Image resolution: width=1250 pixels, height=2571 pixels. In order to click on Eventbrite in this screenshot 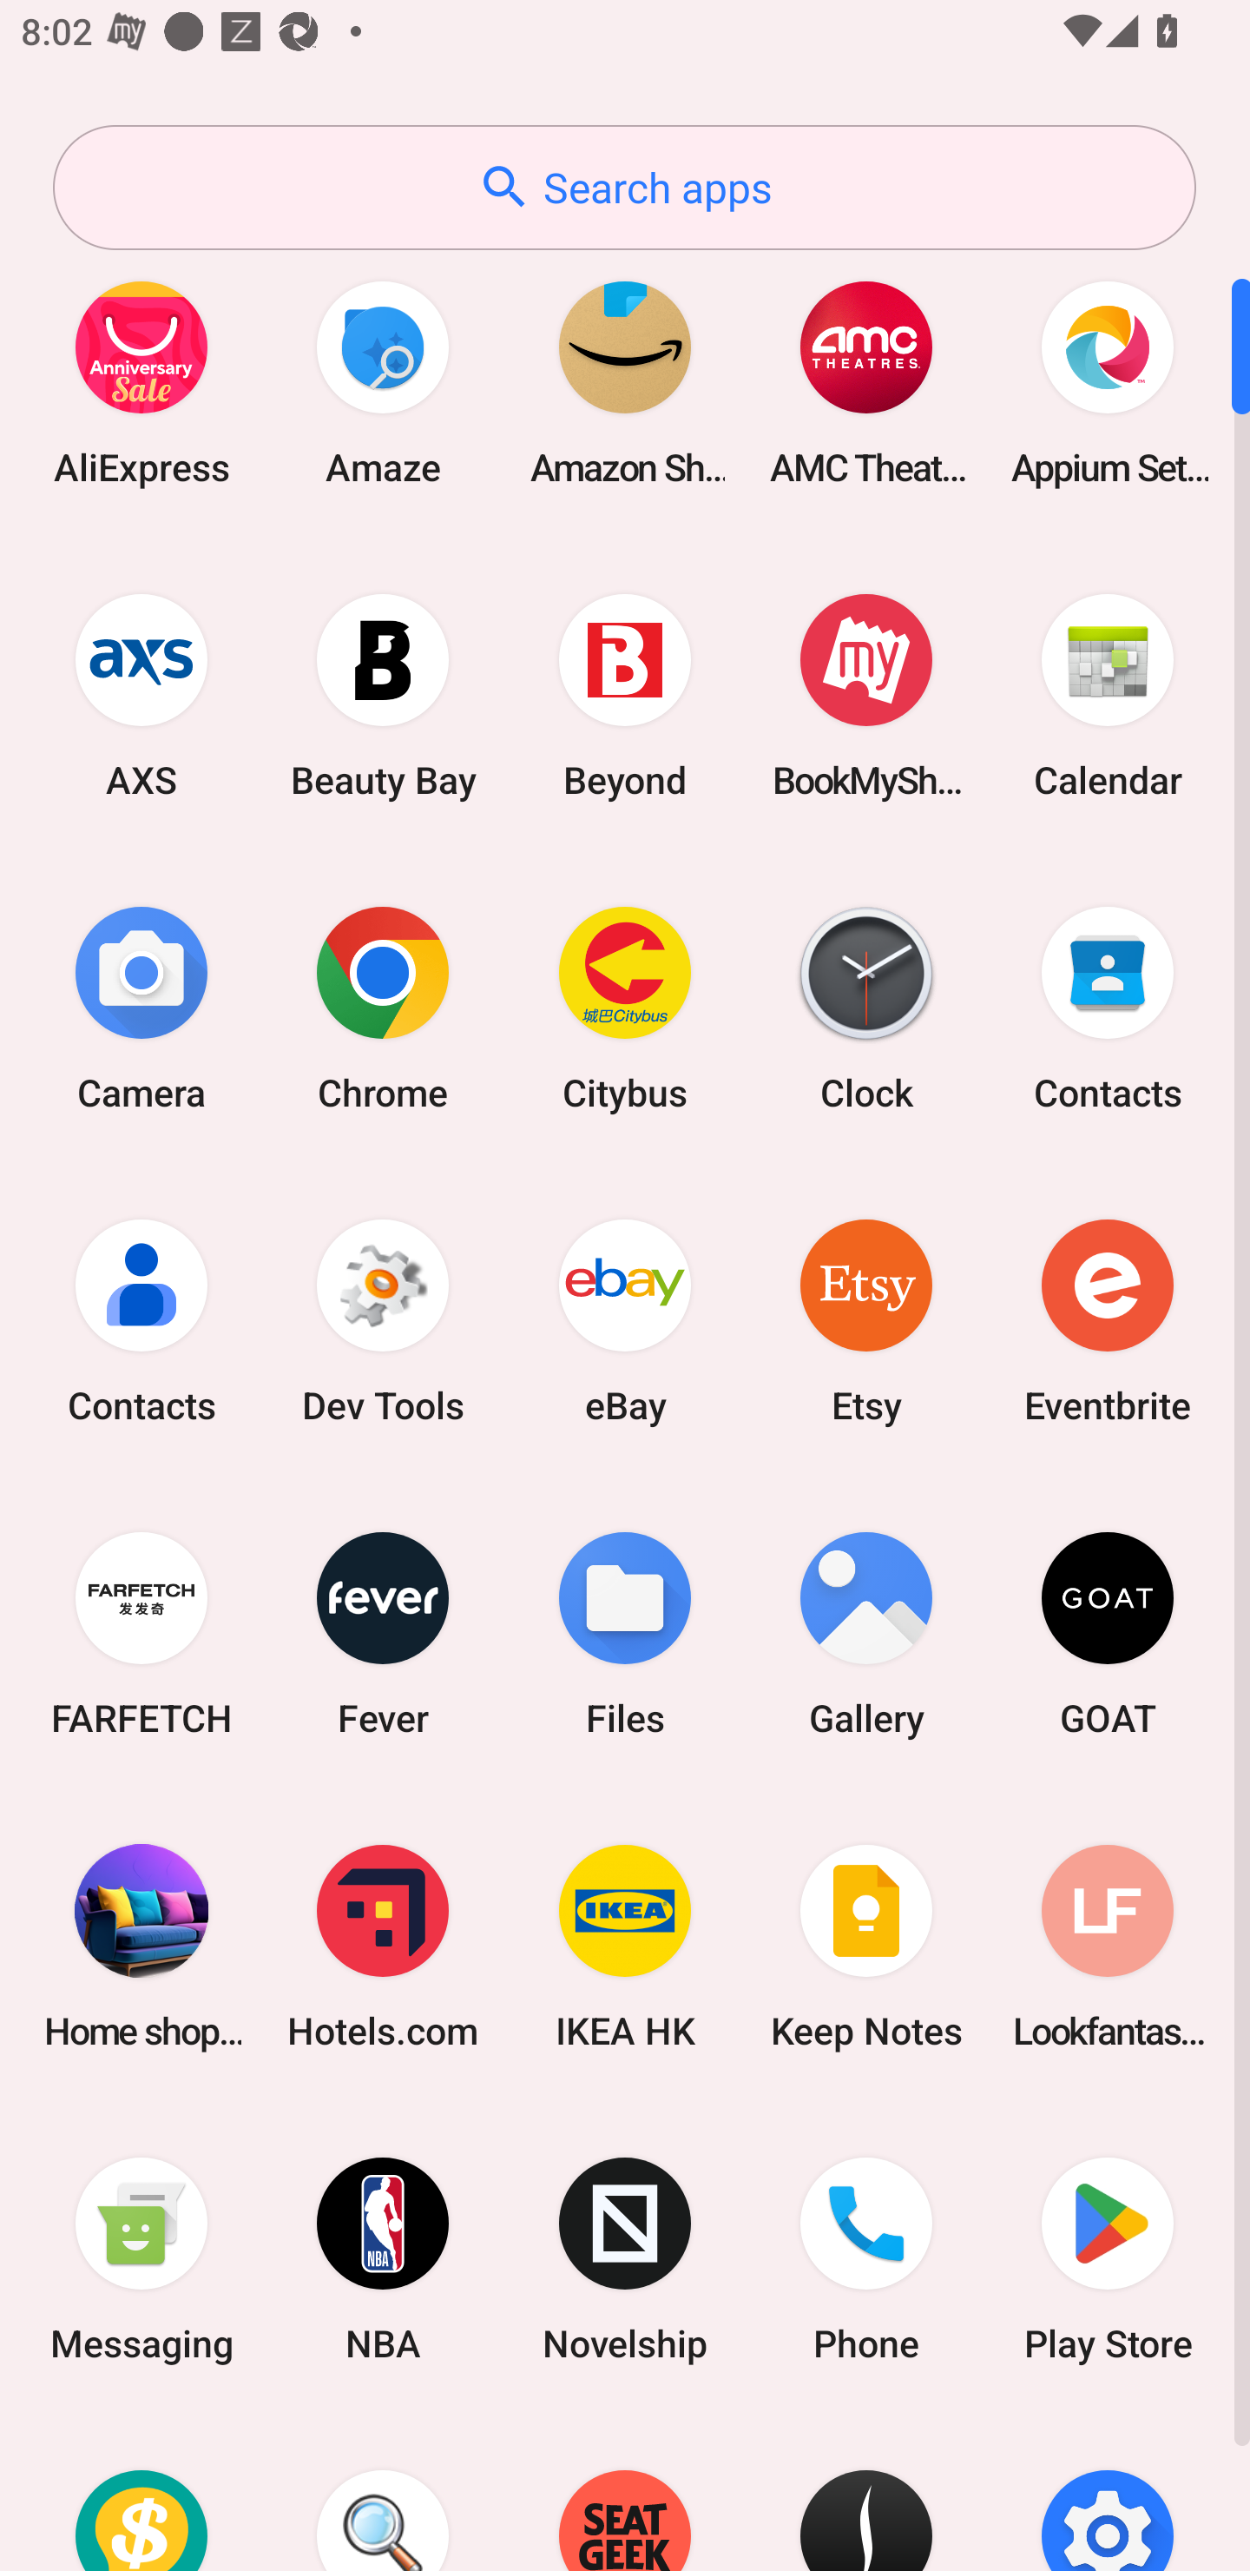, I will do `click(1108, 1320)`.